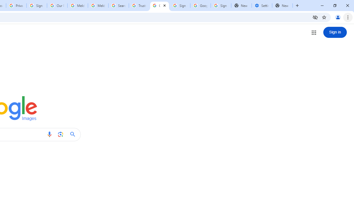  I want to click on Search our Doodle Library Collection - Google Doodles, so click(118, 6).